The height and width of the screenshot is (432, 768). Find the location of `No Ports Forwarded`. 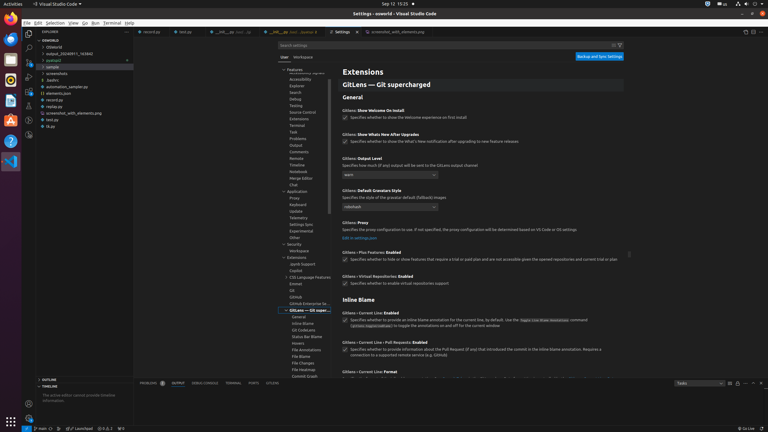

No Ports Forwarded is located at coordinates (121, 429).